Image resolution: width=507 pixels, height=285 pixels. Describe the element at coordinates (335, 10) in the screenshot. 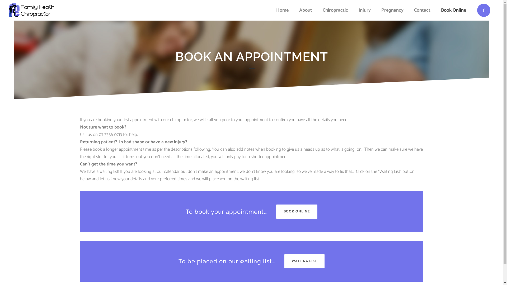

I see `Chiropractic` at that location.